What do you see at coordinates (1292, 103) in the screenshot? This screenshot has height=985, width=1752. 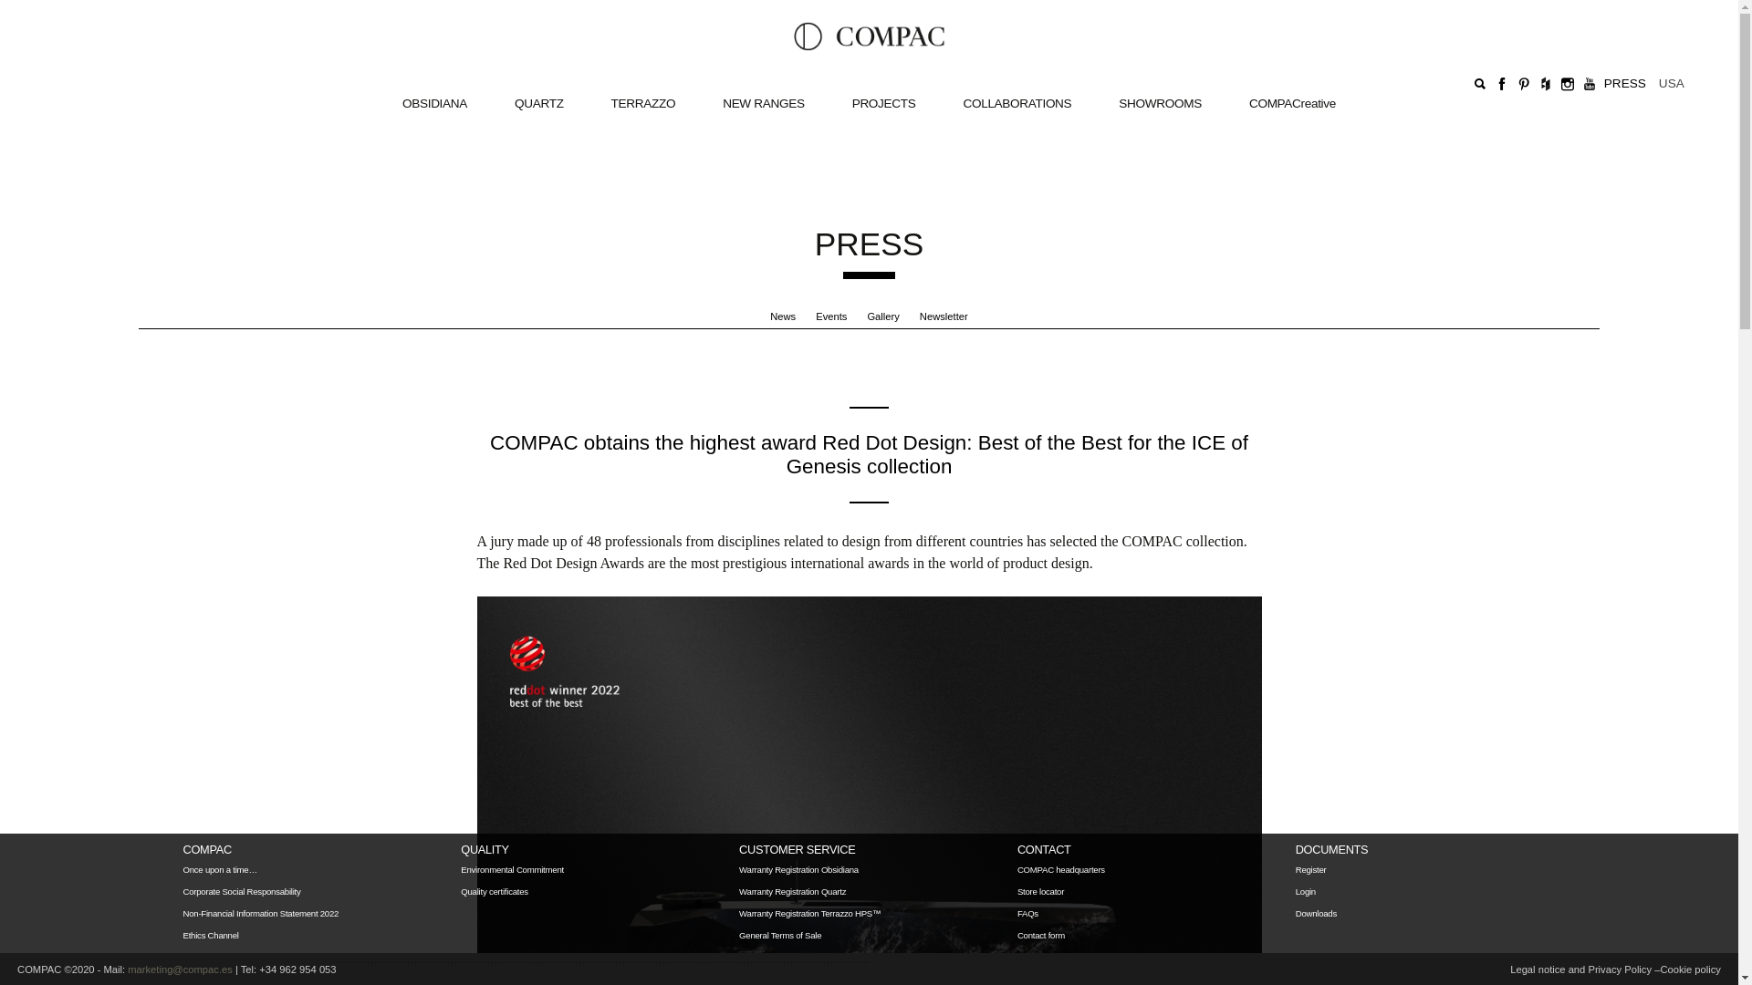 I see `COMPACreative` at bounding box center [1292, 103].